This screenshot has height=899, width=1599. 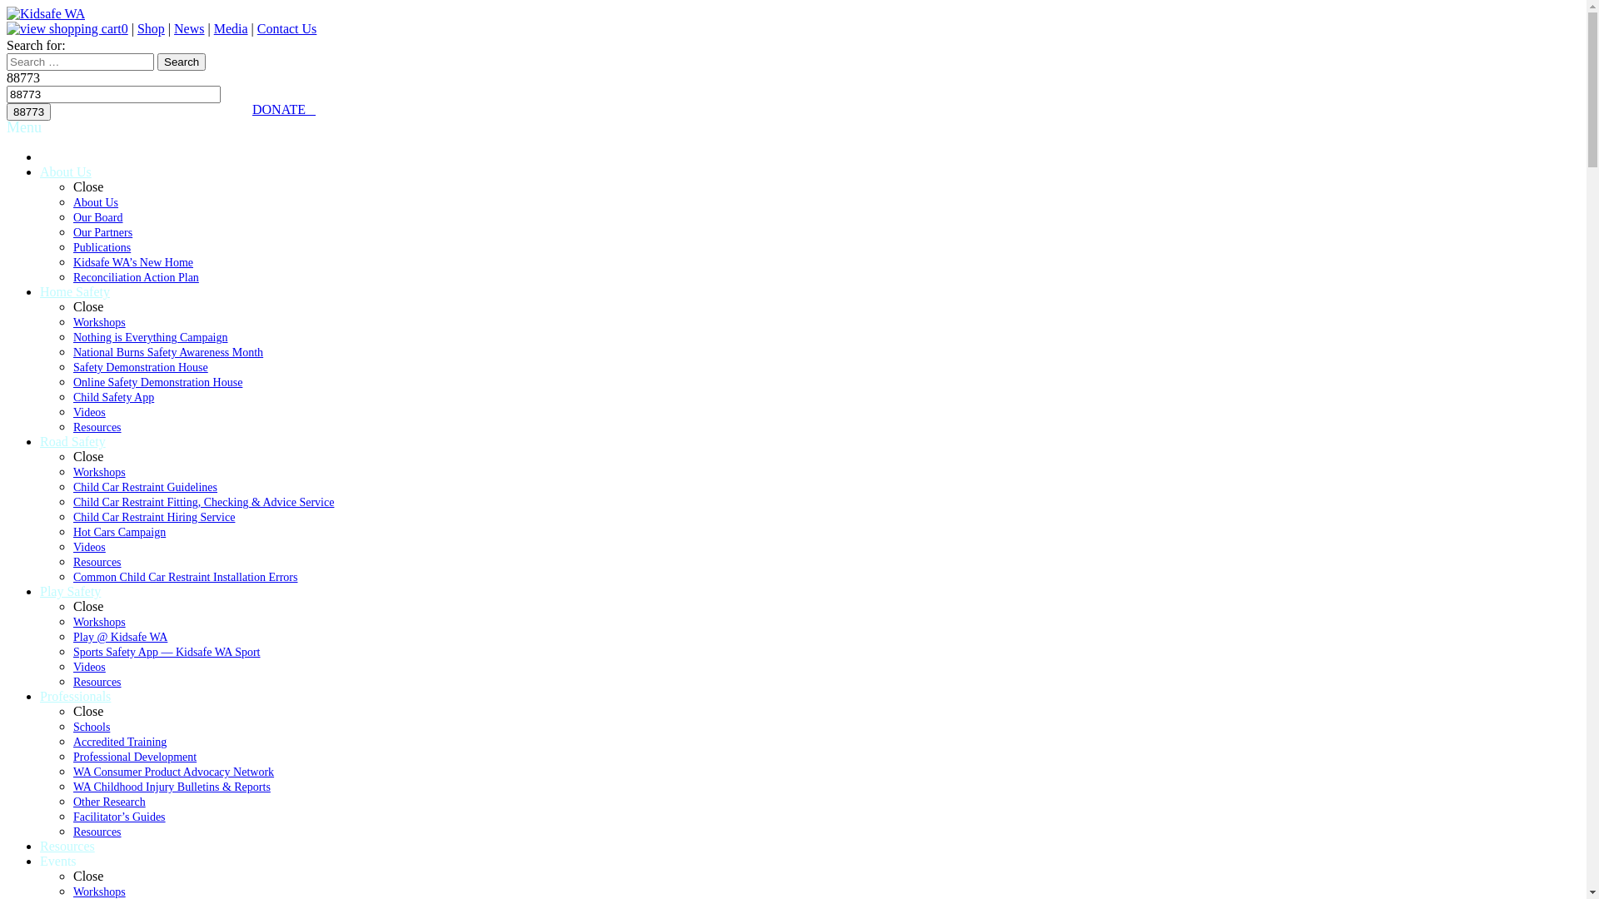 What do you see at coordinates (135, 757) in the screenshot?
I see `Professional Development` at bounding box center [135, 757].